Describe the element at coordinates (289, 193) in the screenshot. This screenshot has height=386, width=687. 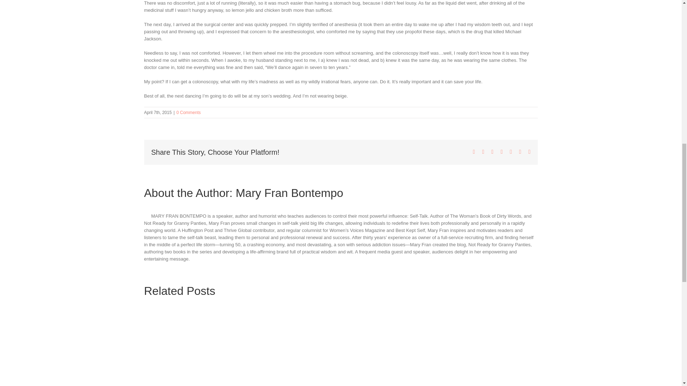
I see `Mary Fran Bontempo` at that location.